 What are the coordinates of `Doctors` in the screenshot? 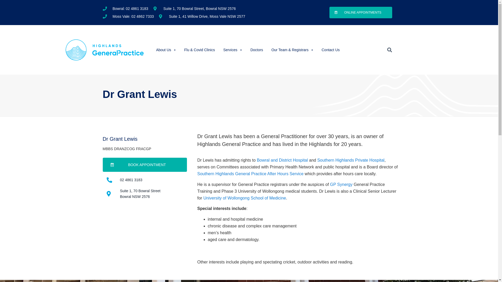 It's located at (257, 50).